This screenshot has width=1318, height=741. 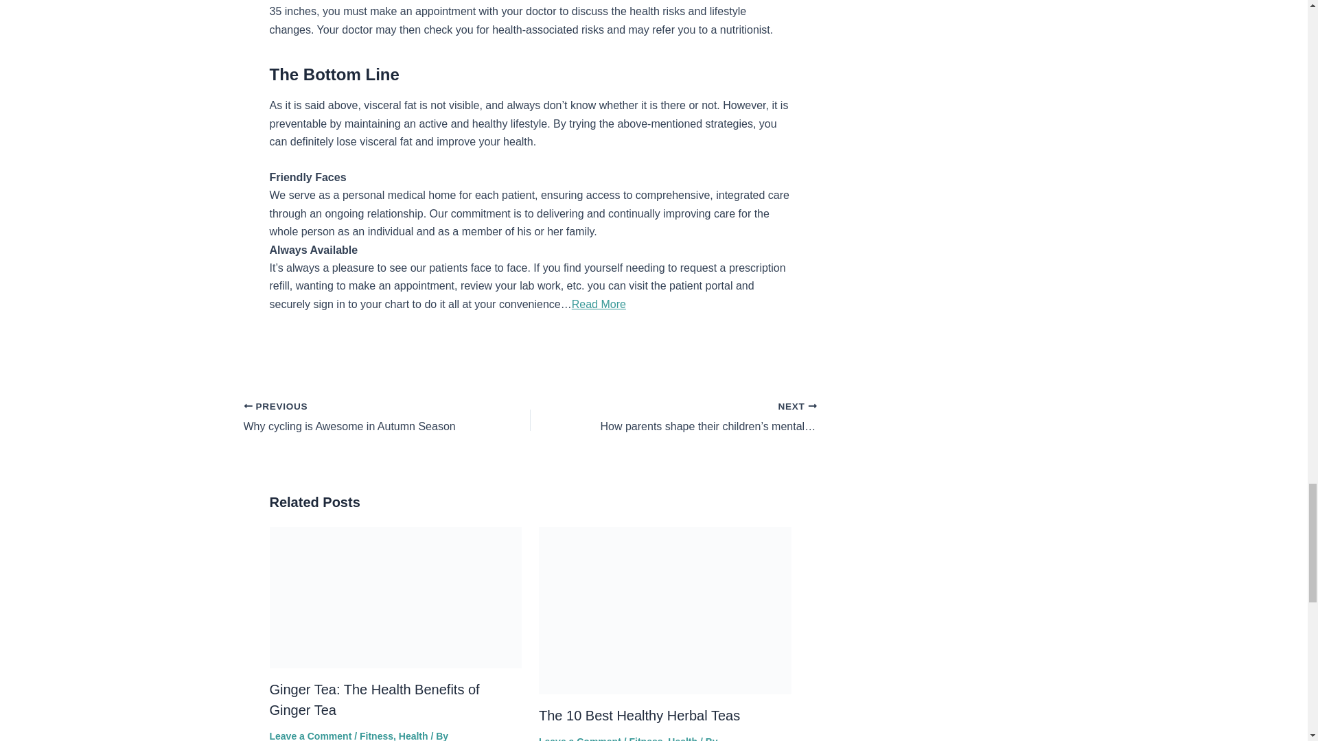 What do you see at coordinates (373, 700) in the screenshot?
I see `Ginger Tea: The Health Benefits of Ginger Tea` at bounding box center [373, 700].